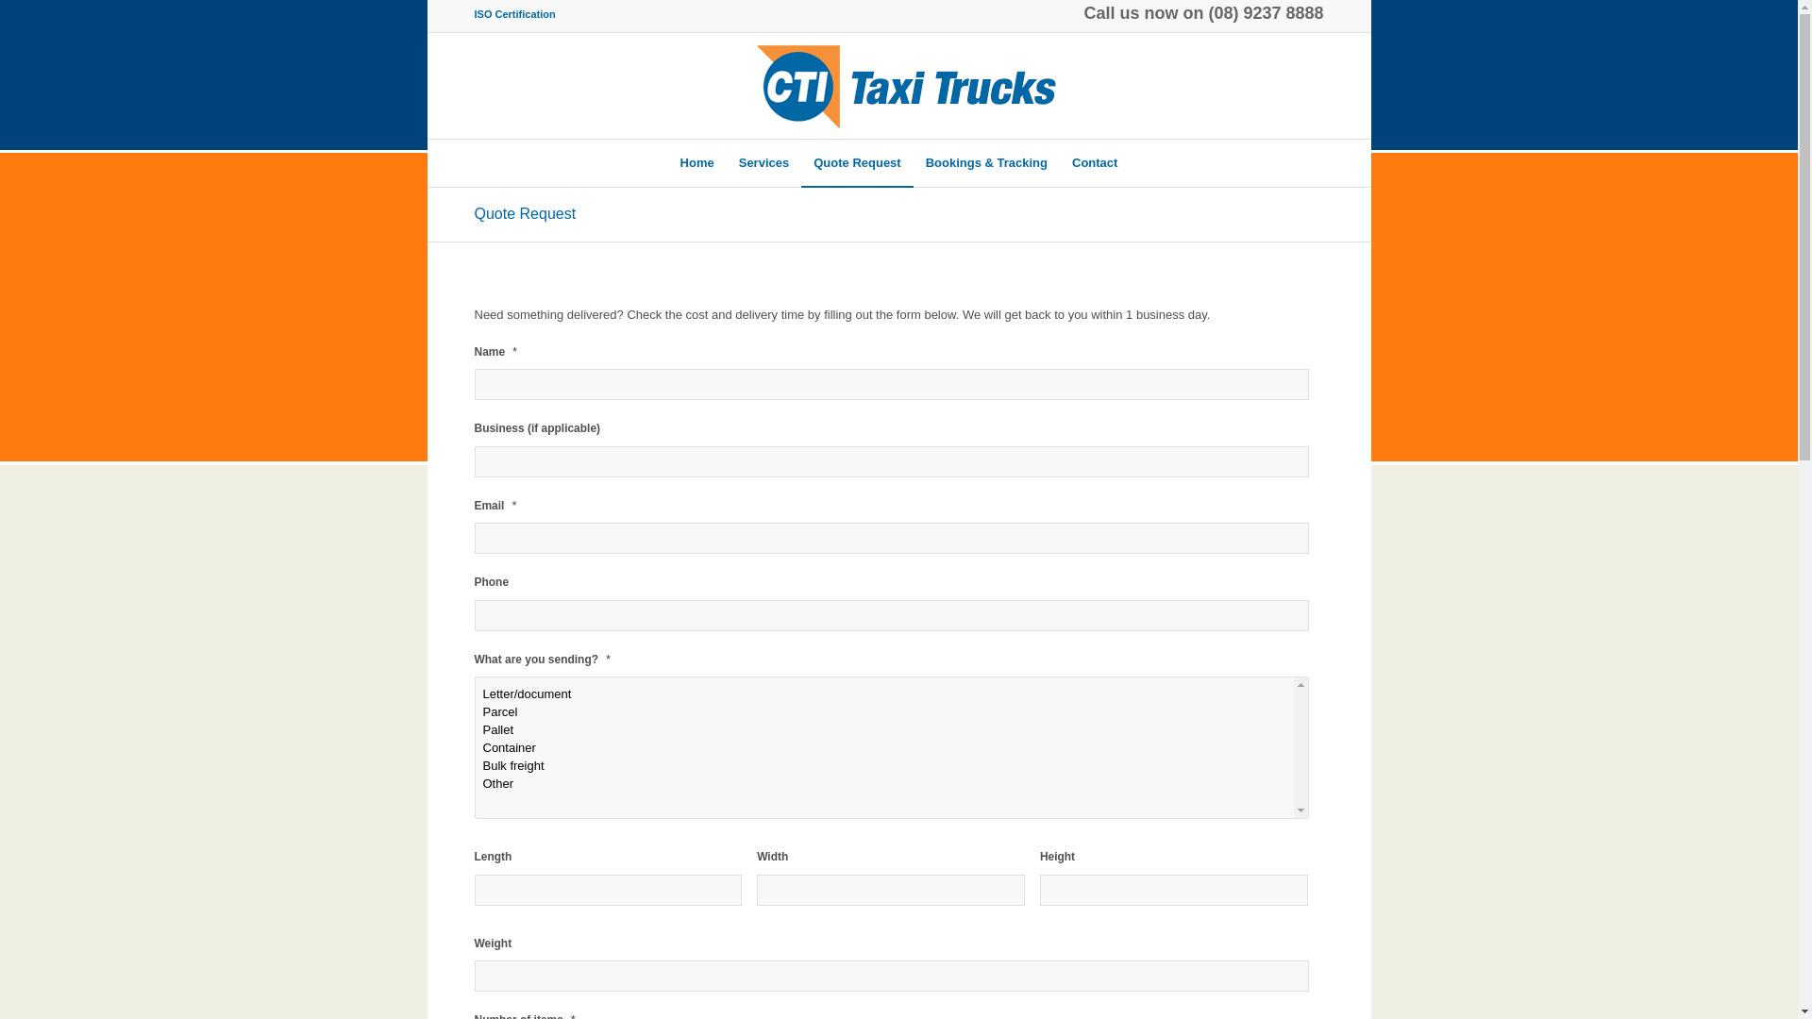  What do you see at coordinates (764, 163) in the screenshot?
I see `Services` at bounding box center [764, 163].